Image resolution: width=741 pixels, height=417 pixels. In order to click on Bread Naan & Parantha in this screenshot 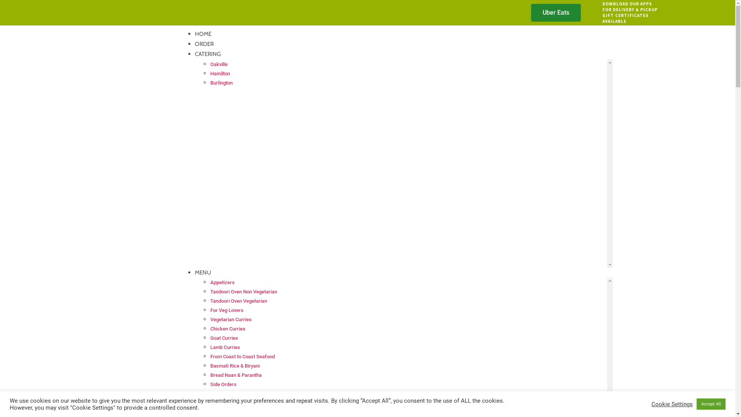, I will do `click(236, 375)`.